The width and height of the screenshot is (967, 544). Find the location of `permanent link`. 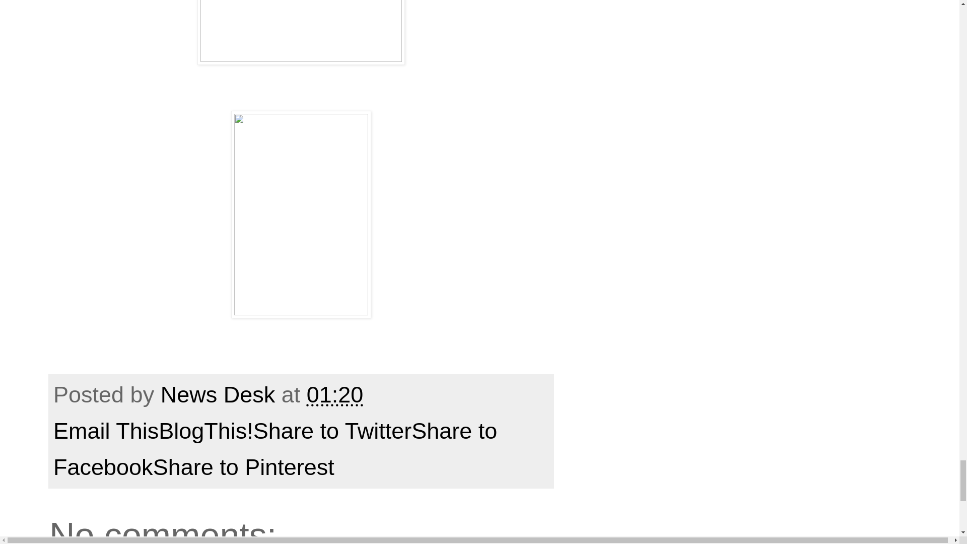

permanent link is located at coordinates (334, 394).